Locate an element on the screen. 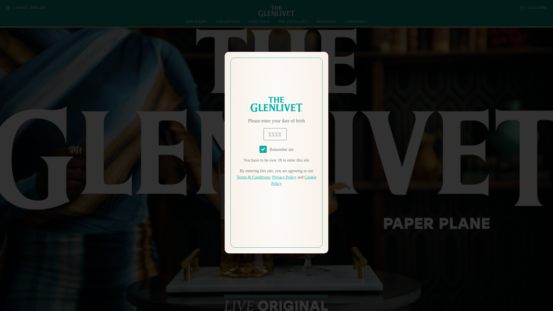 The image size is (553, 311). COLLECTION is located at coordinates (228, 21).